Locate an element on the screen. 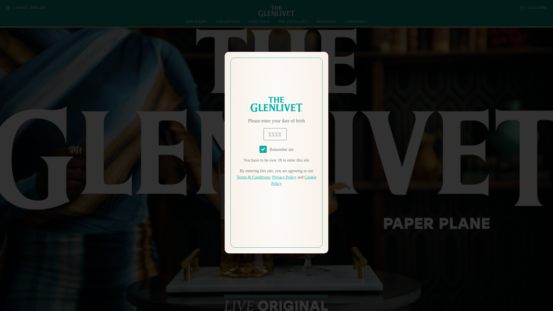 The image size is (553, 311). COLLECTION is located at coordinates (228, 21).